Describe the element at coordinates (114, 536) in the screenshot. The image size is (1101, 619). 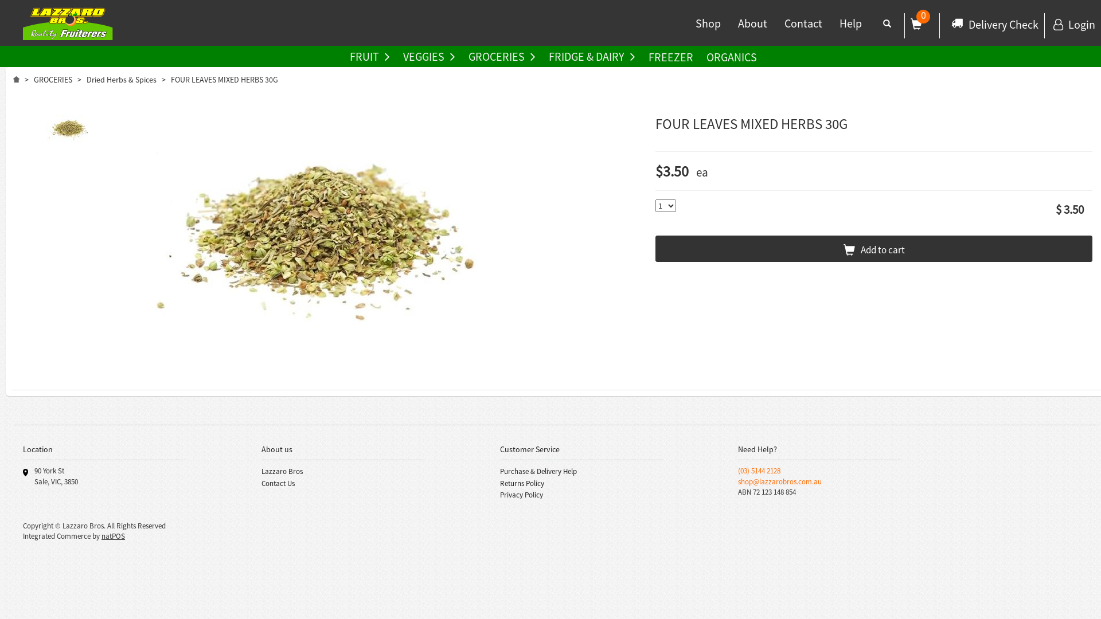
I see `natPOS` at that location.